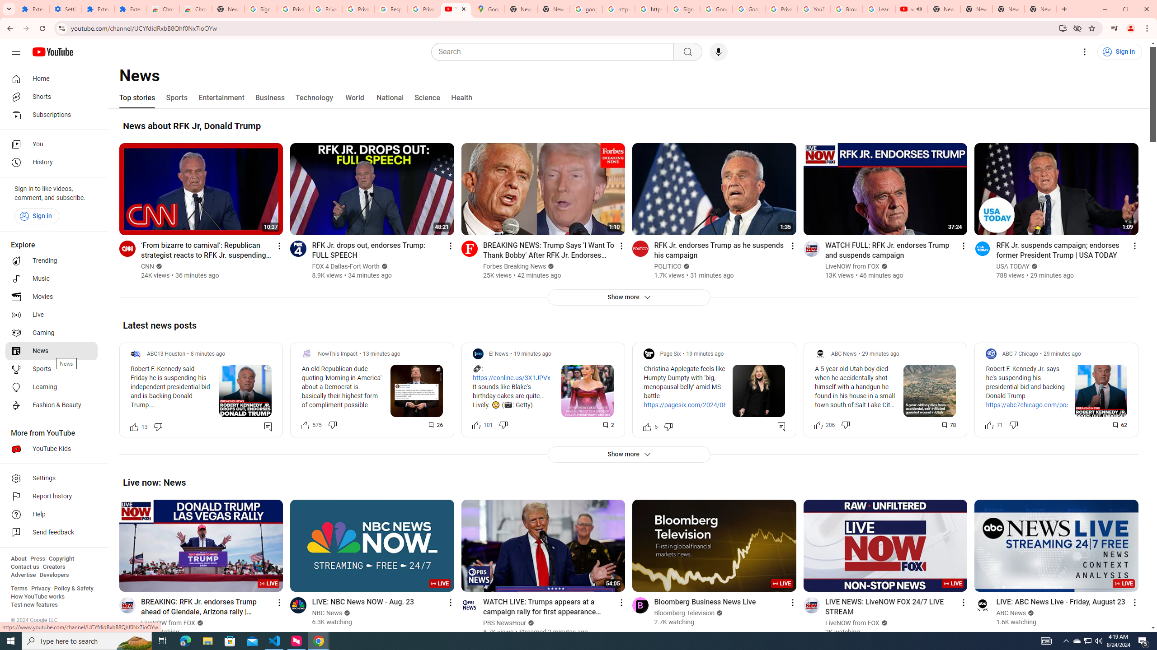 This screenshot has width=1157, height=650. Describe the element at coordinates (1134, 602) in the screenshot. I see `Action menu` at that location.